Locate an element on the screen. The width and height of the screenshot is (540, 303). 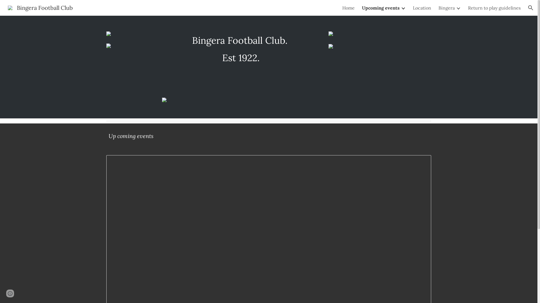
Location is located at coordinates (422, 8).